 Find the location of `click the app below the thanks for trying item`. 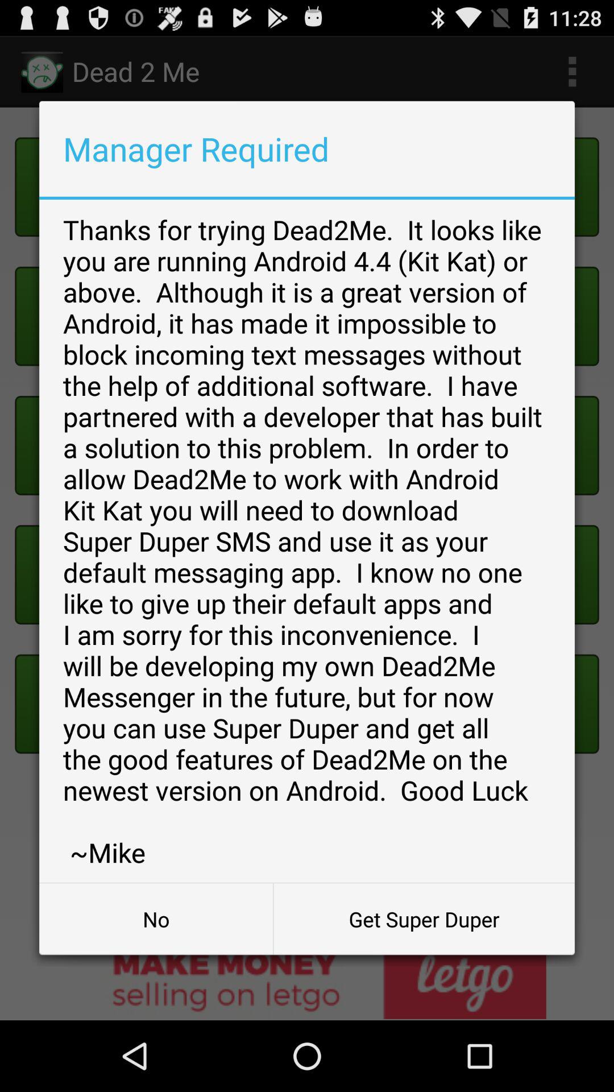

click the app below the thanks for trying item is located at coordinates (156, 919).